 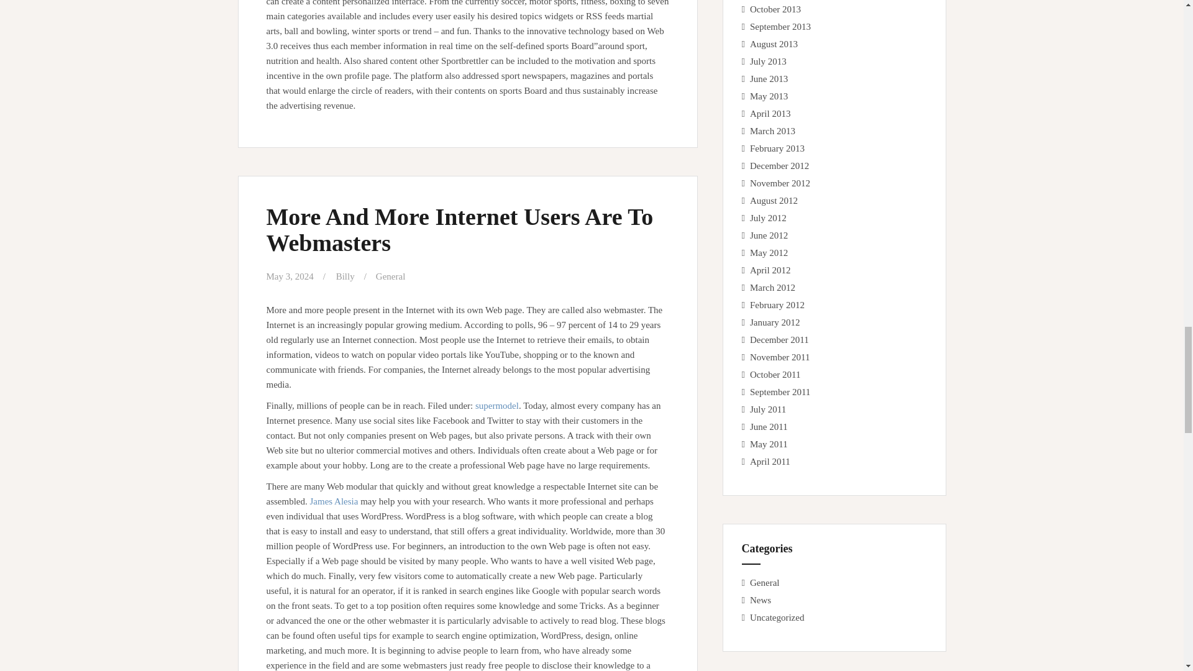 What do you see at coordinates (333, 501) in the screenshot?
I see `James Alesia` at bounding box center [333, 501].